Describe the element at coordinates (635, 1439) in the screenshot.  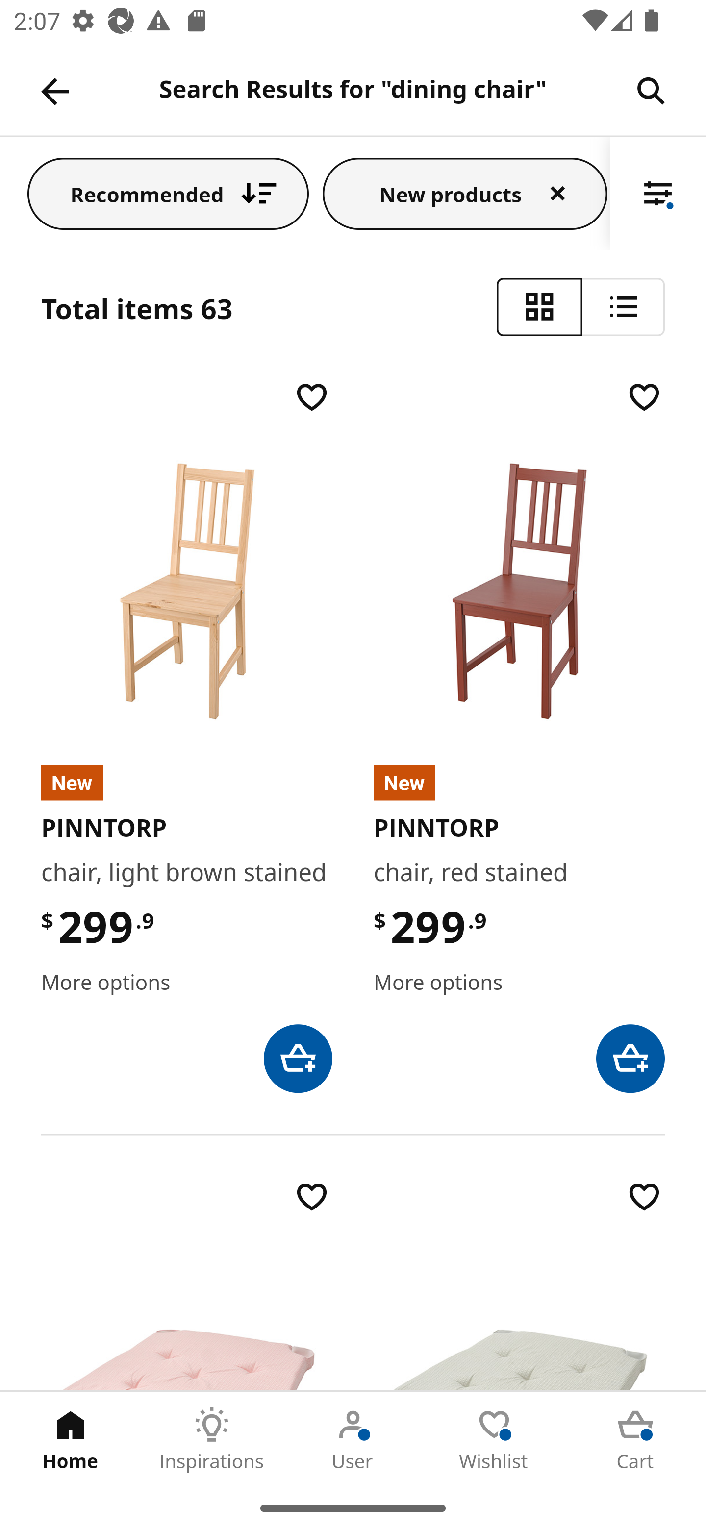
I see `Cart
Tab 5 of 5` at that location.